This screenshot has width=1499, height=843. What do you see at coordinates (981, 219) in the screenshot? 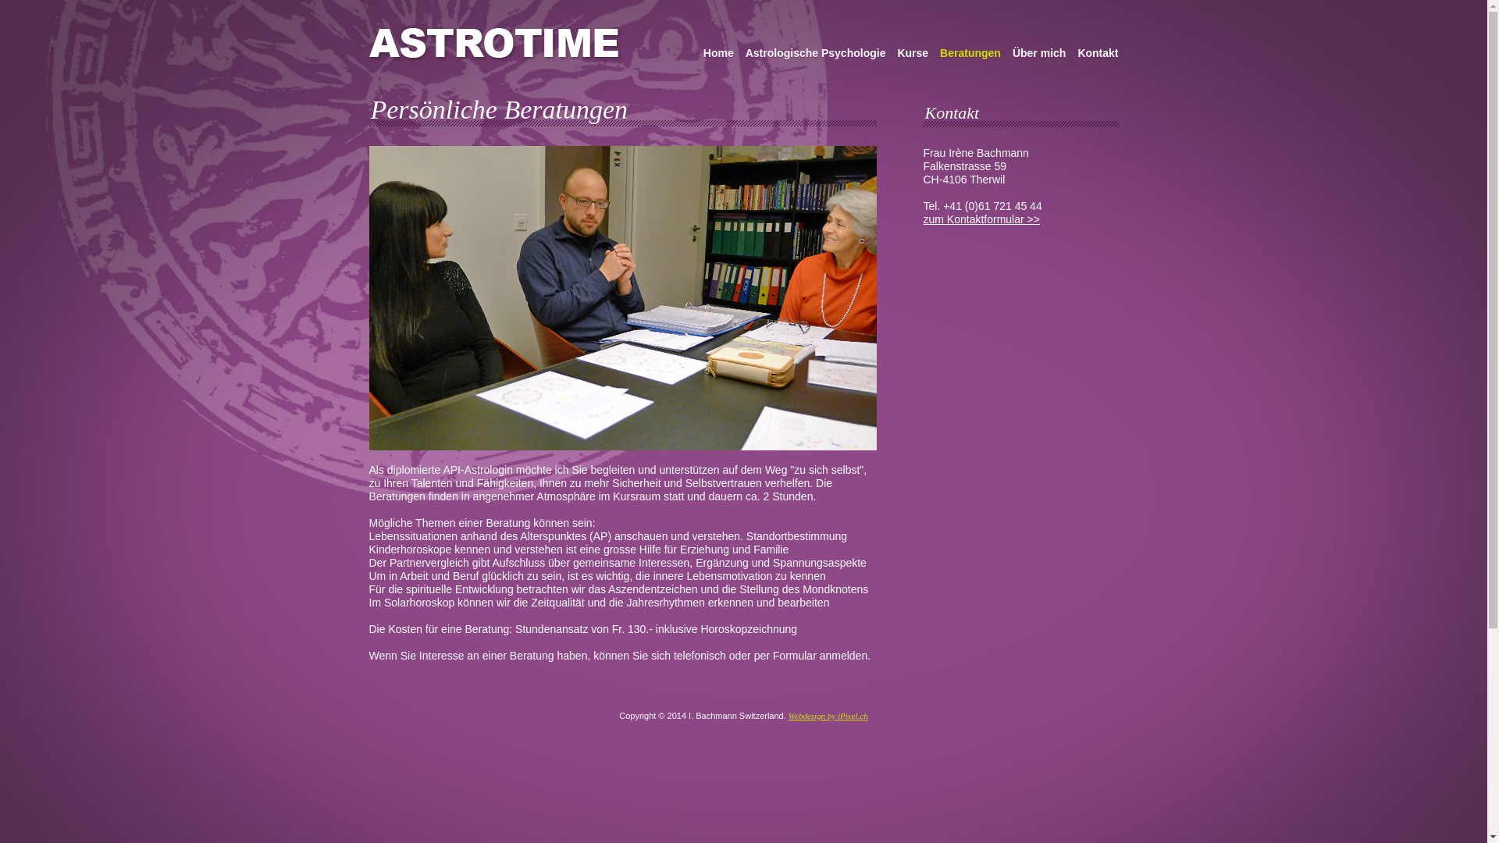
I see `zum Kontaktformular >>` at bounding box center [981, 219].